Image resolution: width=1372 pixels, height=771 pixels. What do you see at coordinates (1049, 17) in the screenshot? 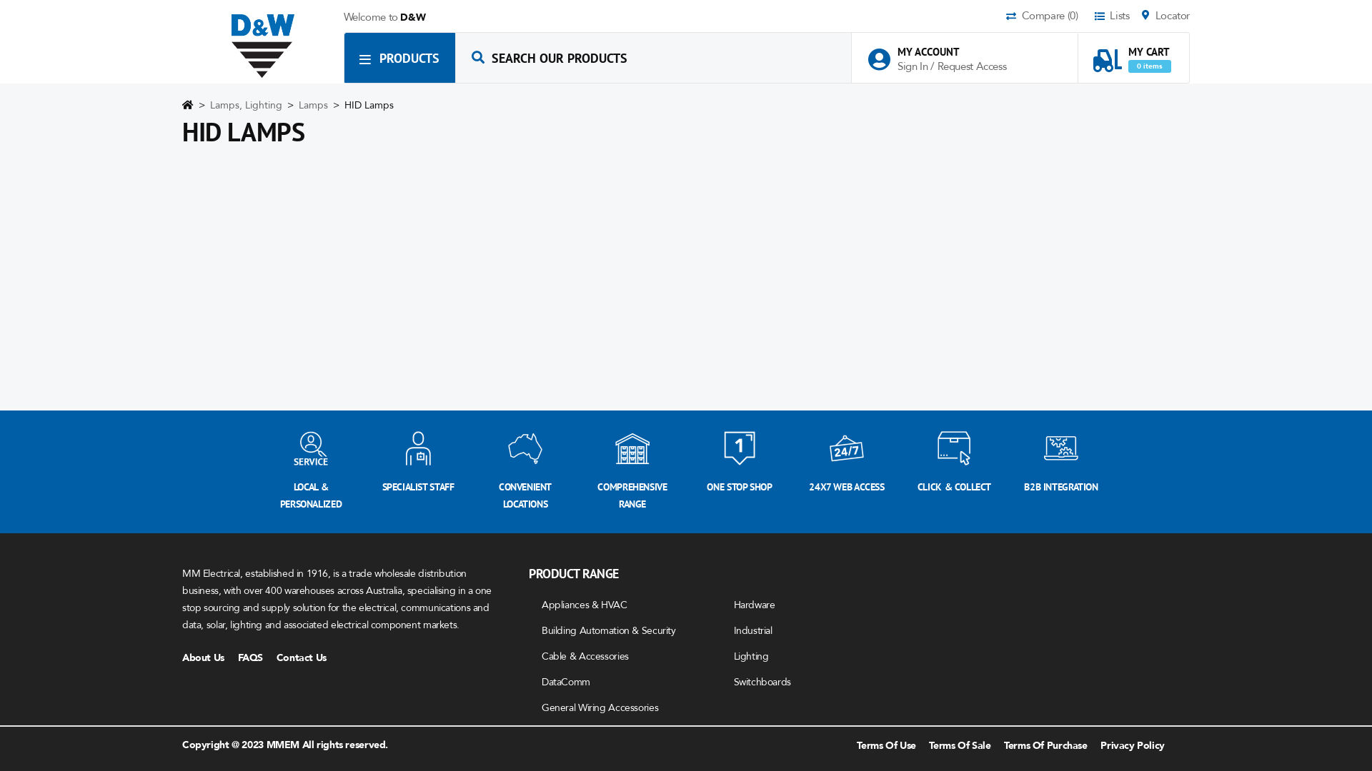
I see `Compare 0` at bounding box center [1049, 17].